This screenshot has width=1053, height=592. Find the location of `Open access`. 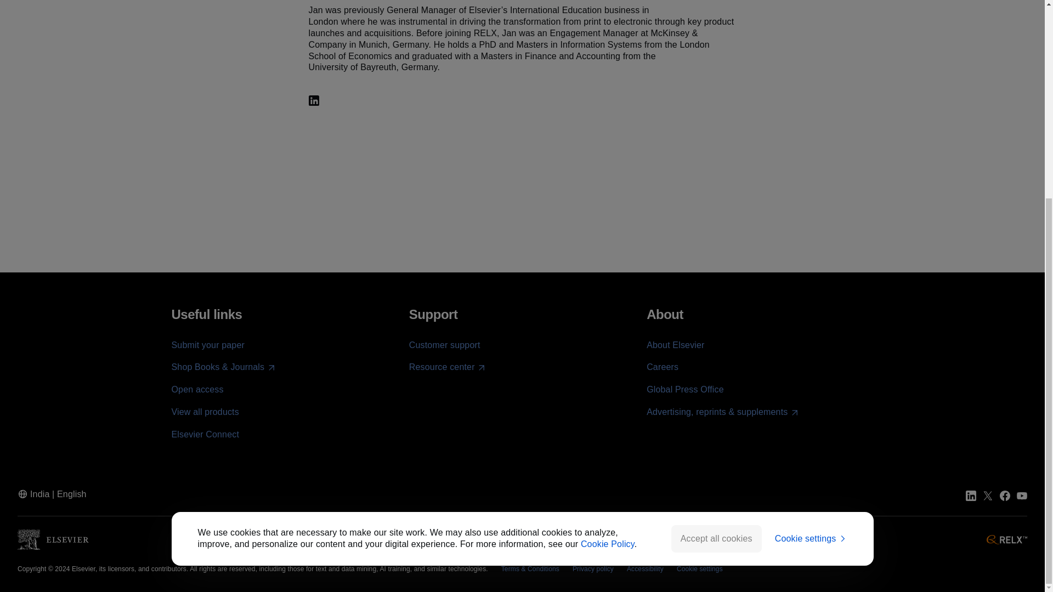

Open access is located at coordinates (197, 389).